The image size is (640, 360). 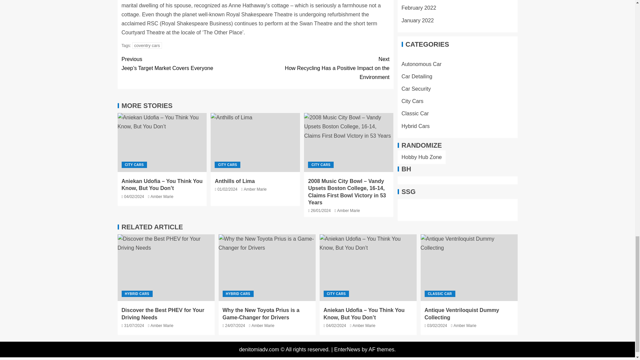 What do you see at coordinates (322, 68) in the screenshot?
I see `CITY CARS` at bounding box center [322, 68].